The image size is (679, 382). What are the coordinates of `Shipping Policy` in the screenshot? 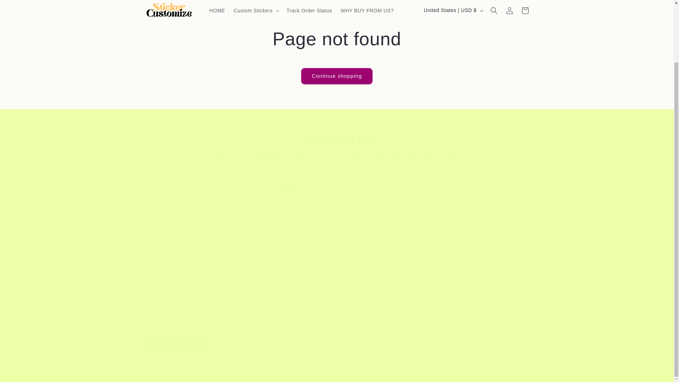 It's located at (161, 264).